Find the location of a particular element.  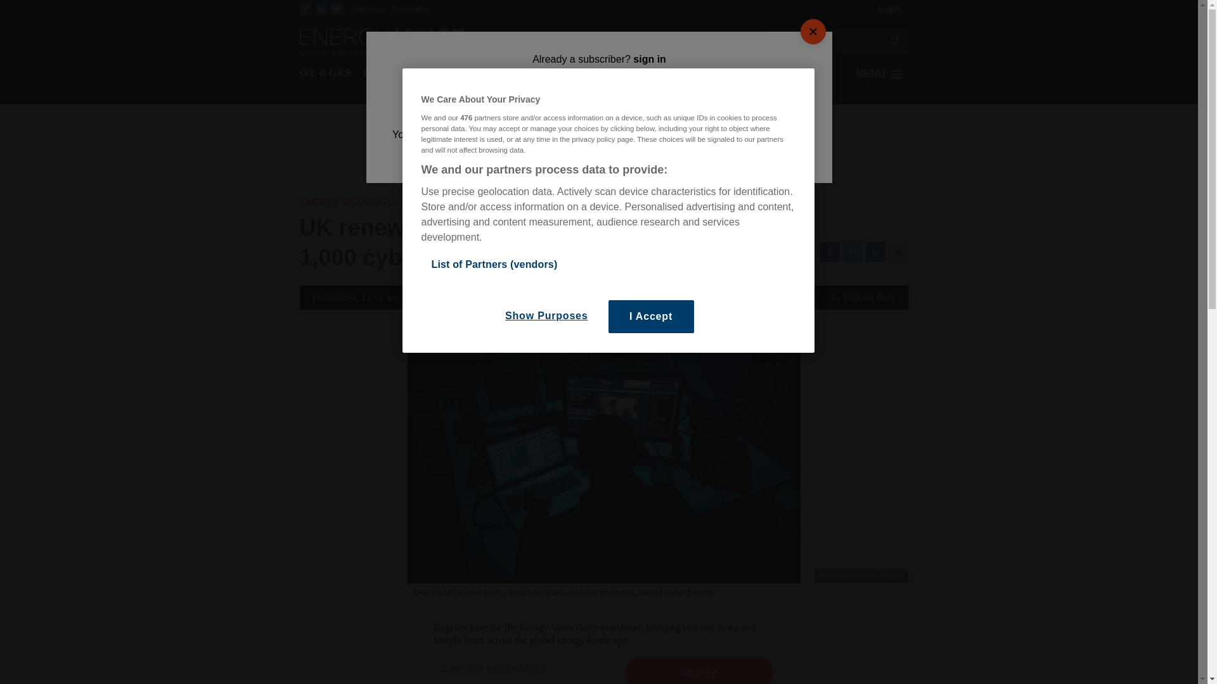

Advertise is located at coordinates (368, 9).